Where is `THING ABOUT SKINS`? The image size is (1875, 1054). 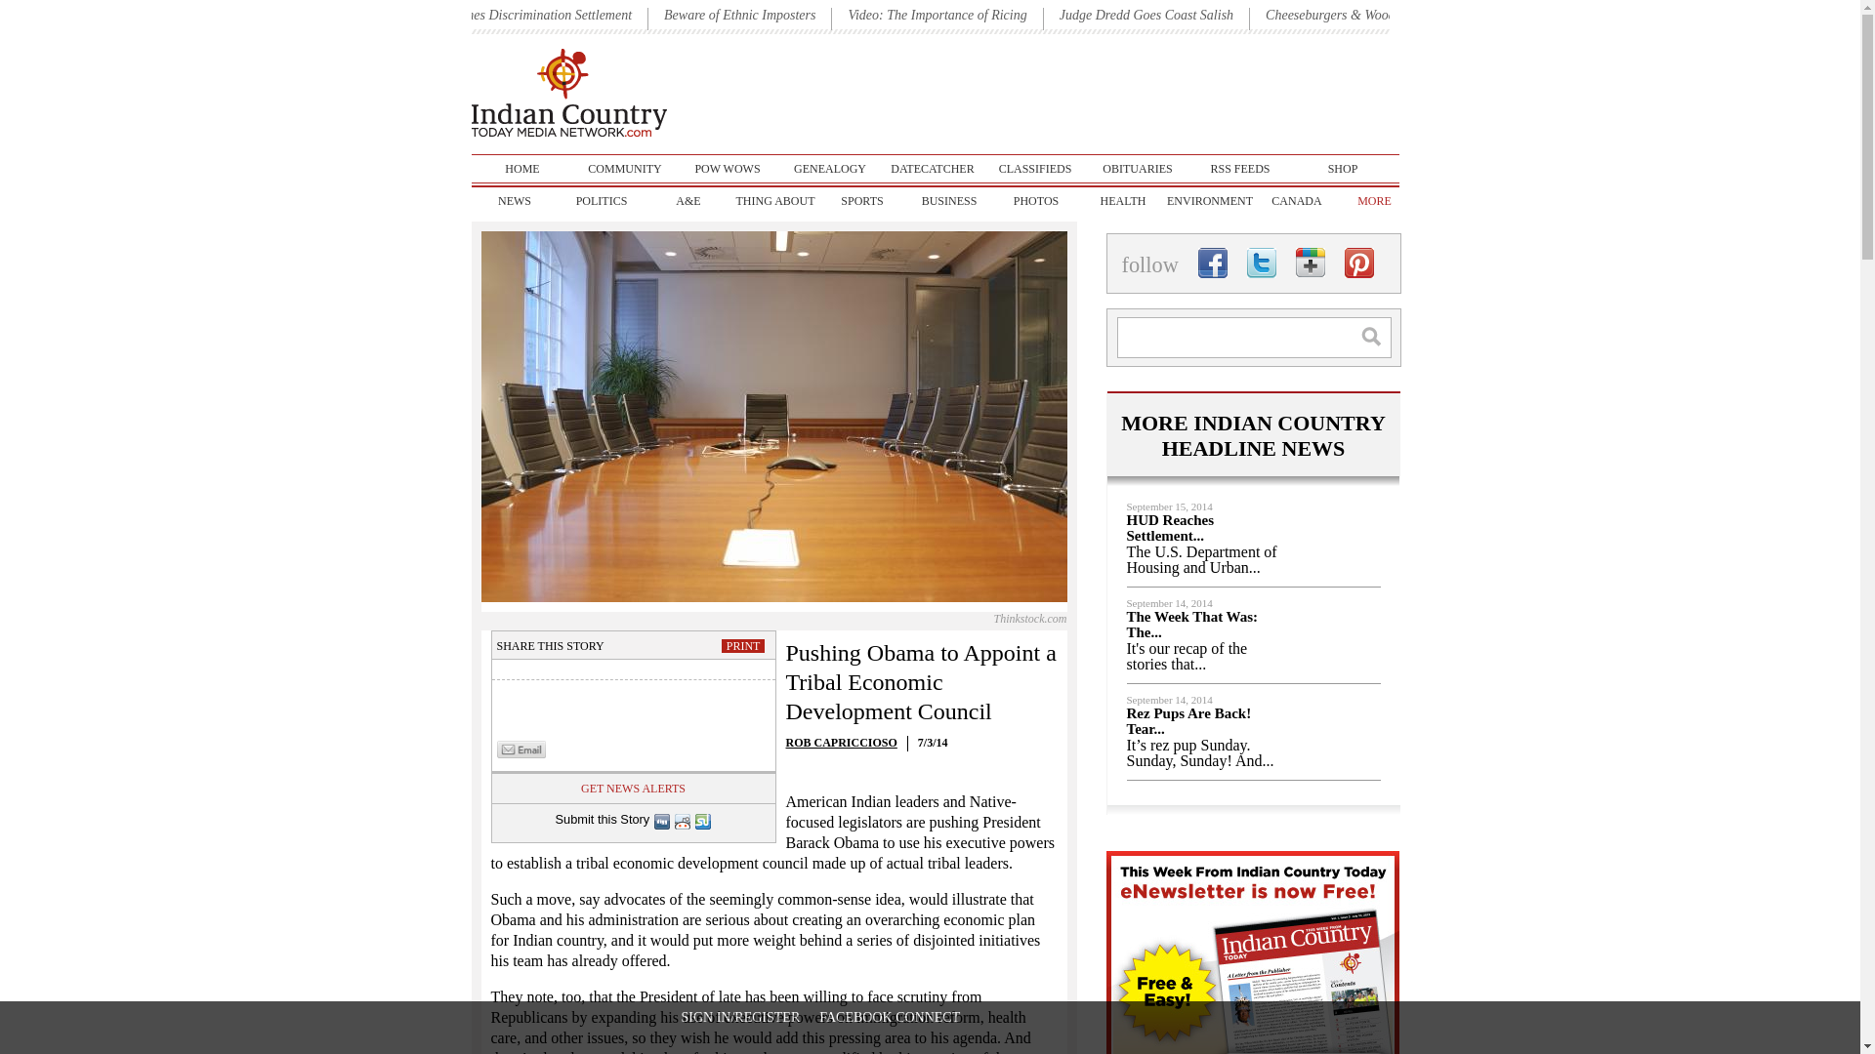
THING ABOUT SKINS is located at coordinates (775, 201).